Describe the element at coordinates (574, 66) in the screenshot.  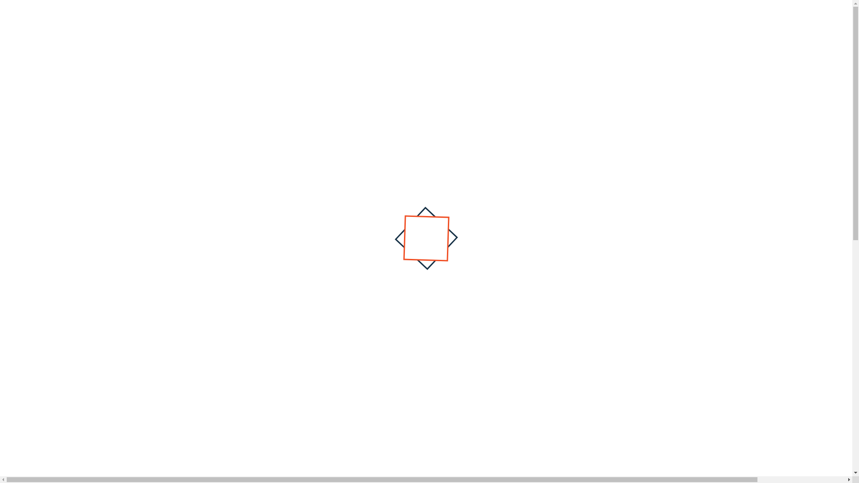
I see `Awards` at that location.